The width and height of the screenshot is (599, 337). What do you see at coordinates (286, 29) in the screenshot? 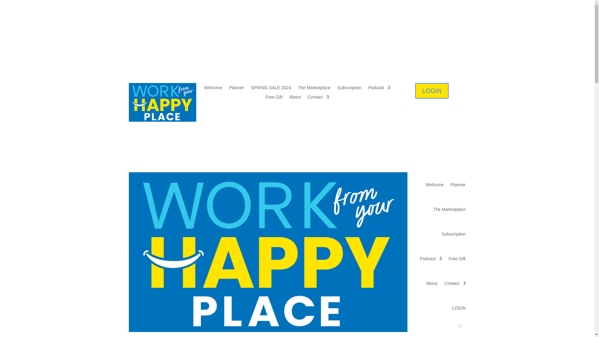
I see `THE MARKETPLACE` at bounding box center [286, 29].